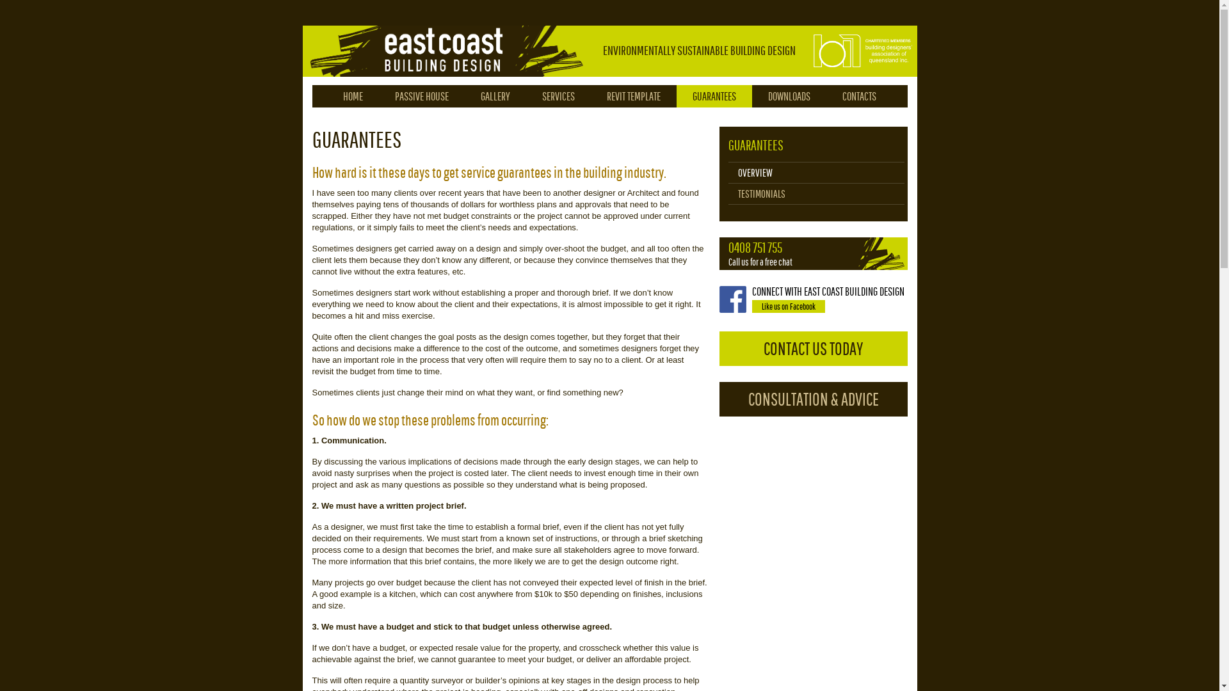  What do you see at coordinates (814, 399) in the screenshot?
I see `CONSULTATION & ADVICE` at bounding box center [814, 399].